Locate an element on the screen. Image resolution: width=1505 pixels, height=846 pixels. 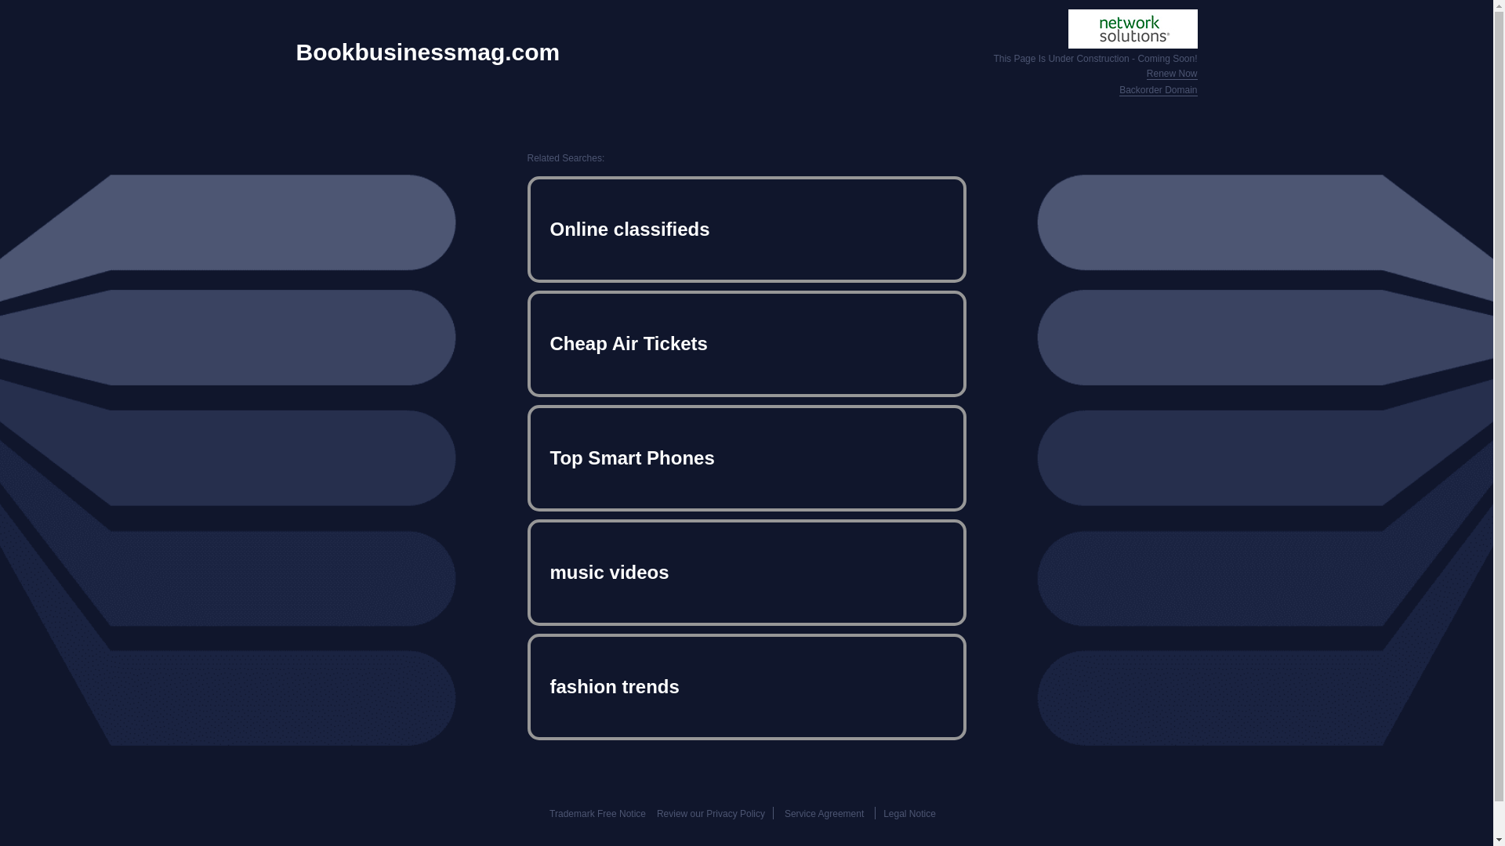
Legal Notice is located at coordinates (909, 814).